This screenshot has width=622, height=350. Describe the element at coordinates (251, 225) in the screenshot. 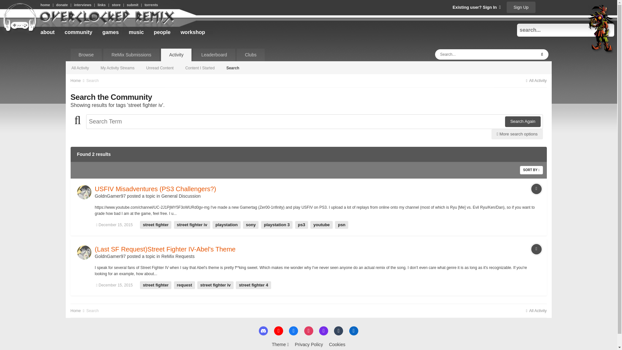

I see `Find other content tagged with 'sony'` at that location.